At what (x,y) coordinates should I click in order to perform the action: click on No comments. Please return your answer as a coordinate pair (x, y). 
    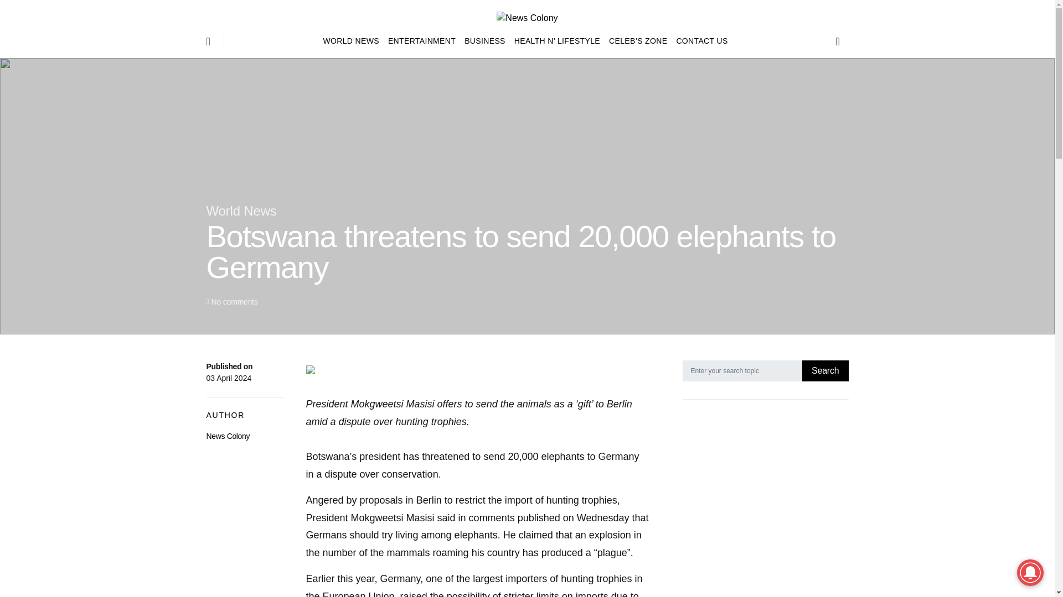
    Looking at the image, I should click on (234, 302).